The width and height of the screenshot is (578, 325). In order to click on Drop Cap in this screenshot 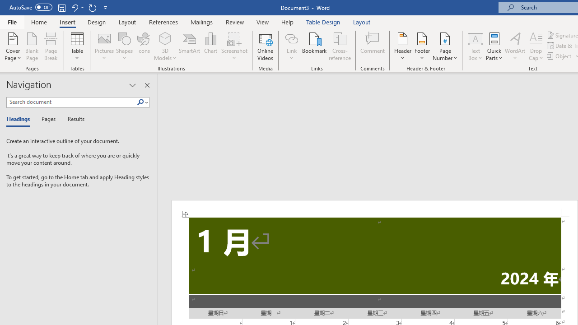, I will do `click(536, 46)`.